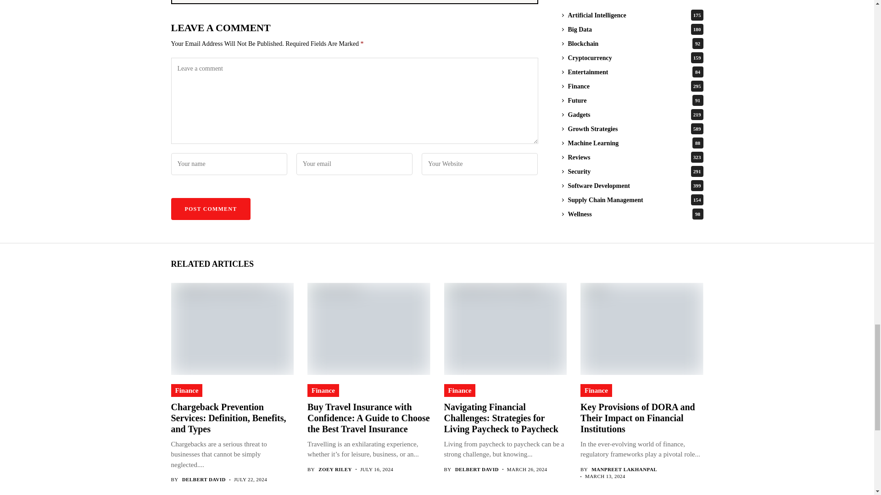 This screenshot has height=495, width=881. What do you see at coordinates (477, 469) in the screenshot?
I see `Posts by Delbert David` at bounding box center [477, 469].